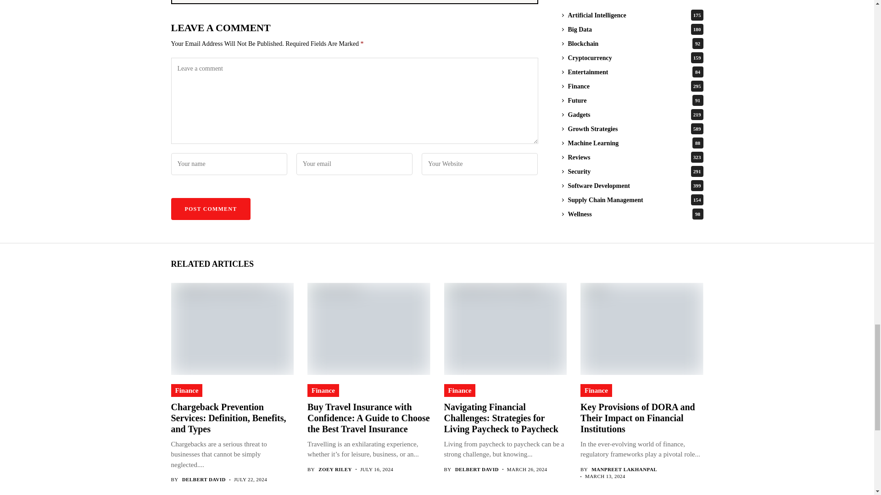 This screenshot has height=495, width=881. What do you see at coordinates (477, 469) in the screenshot?
I see `Posts by Delbert David` at bounding box center [477, 469].